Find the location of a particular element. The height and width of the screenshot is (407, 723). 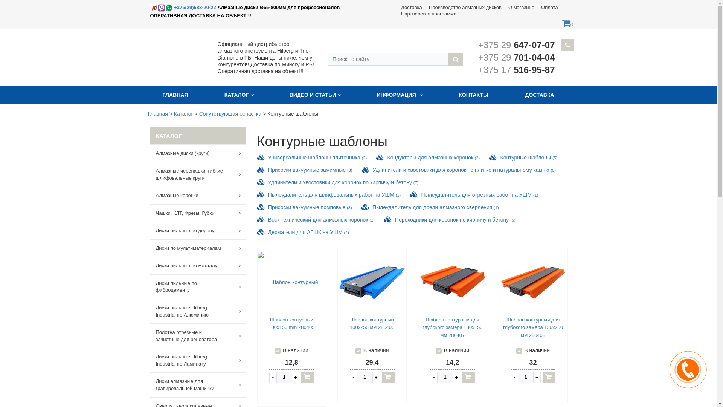

Trio-Daimond is located at coordinates (154, 8).